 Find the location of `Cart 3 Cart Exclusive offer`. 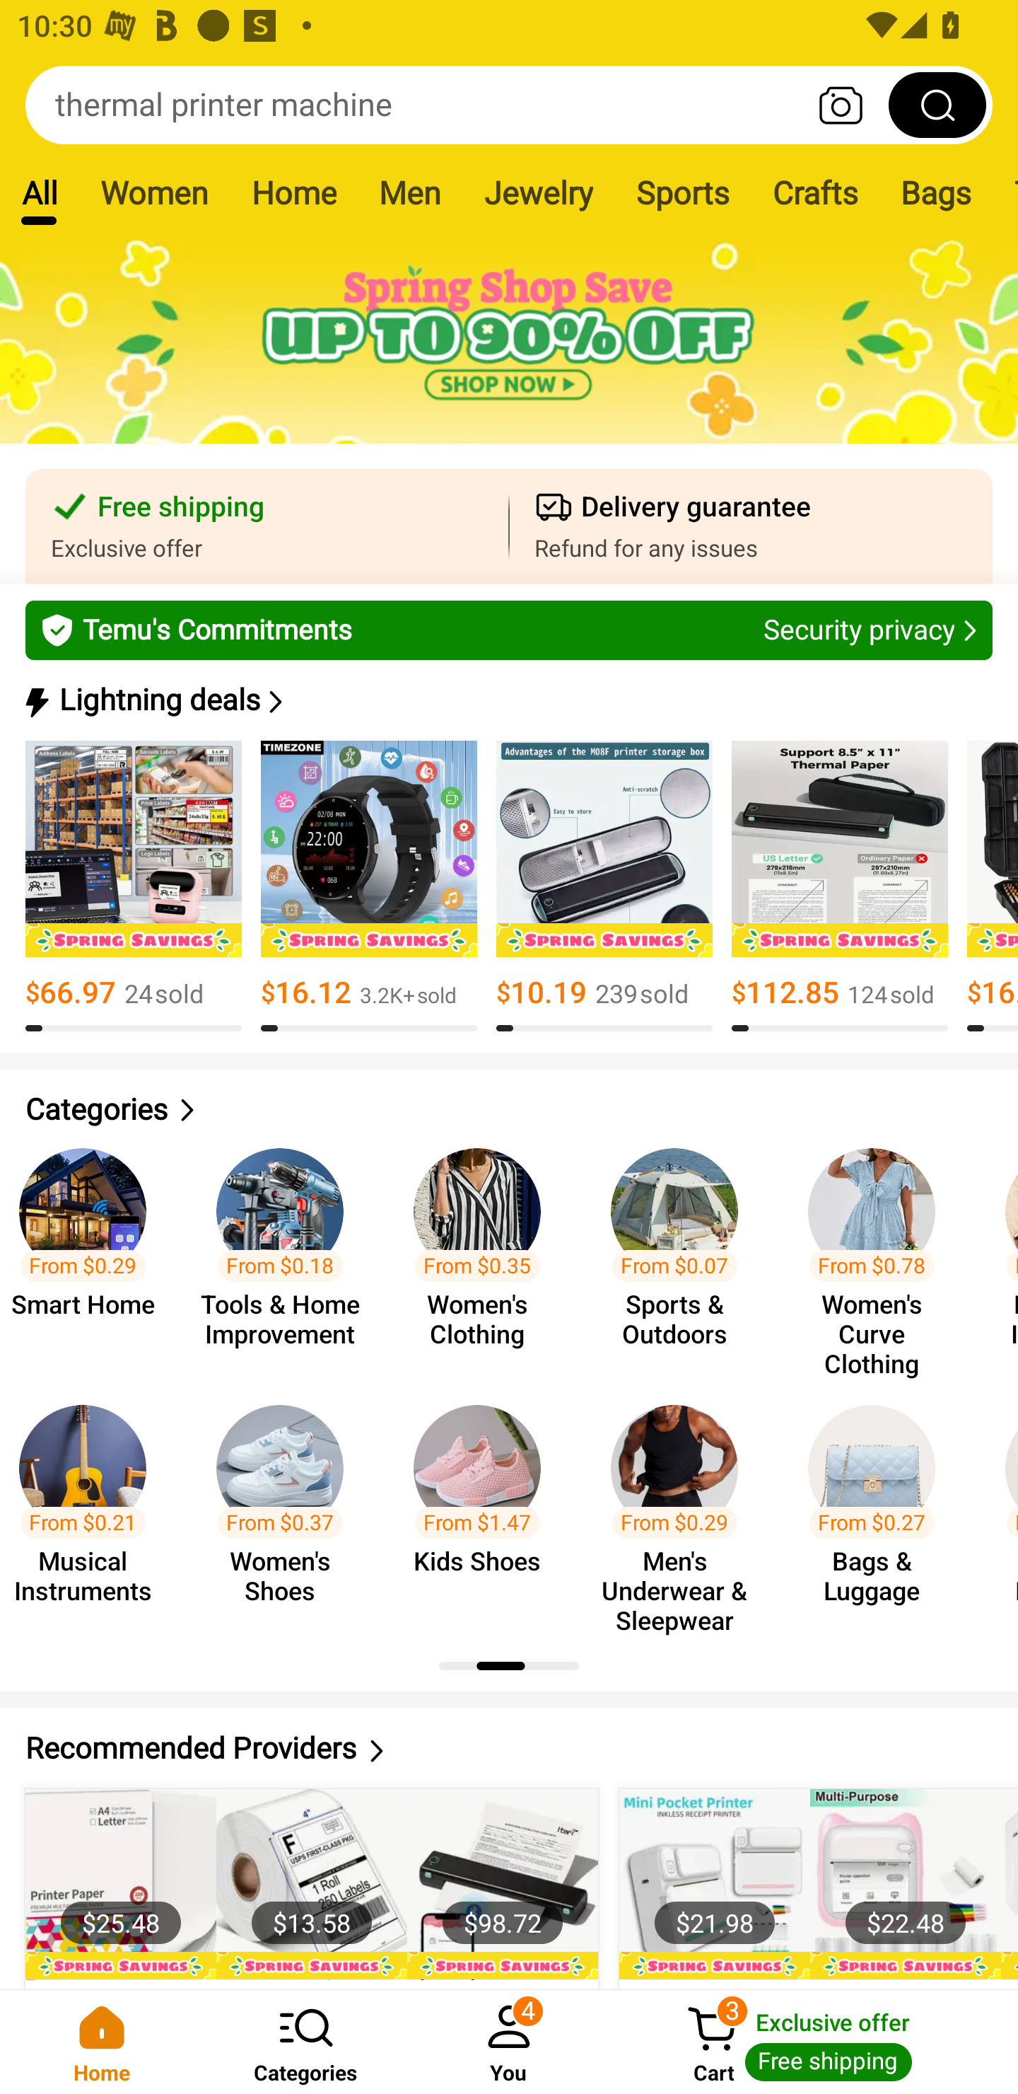

Cart 3 Cart Exclusive offer is located at coordinates (814, 2042).